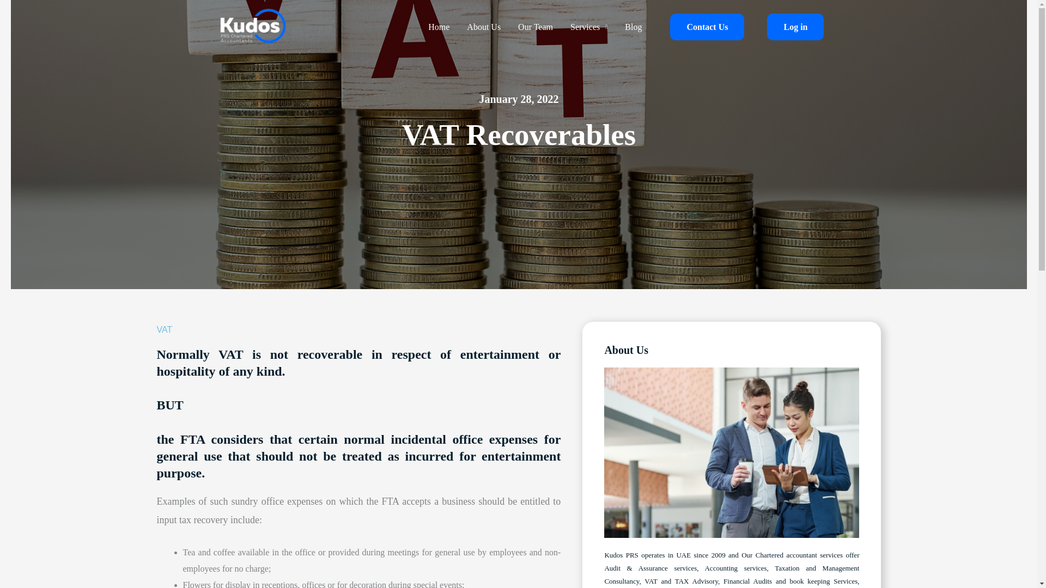  I want to click on Services, so click(484, 27).